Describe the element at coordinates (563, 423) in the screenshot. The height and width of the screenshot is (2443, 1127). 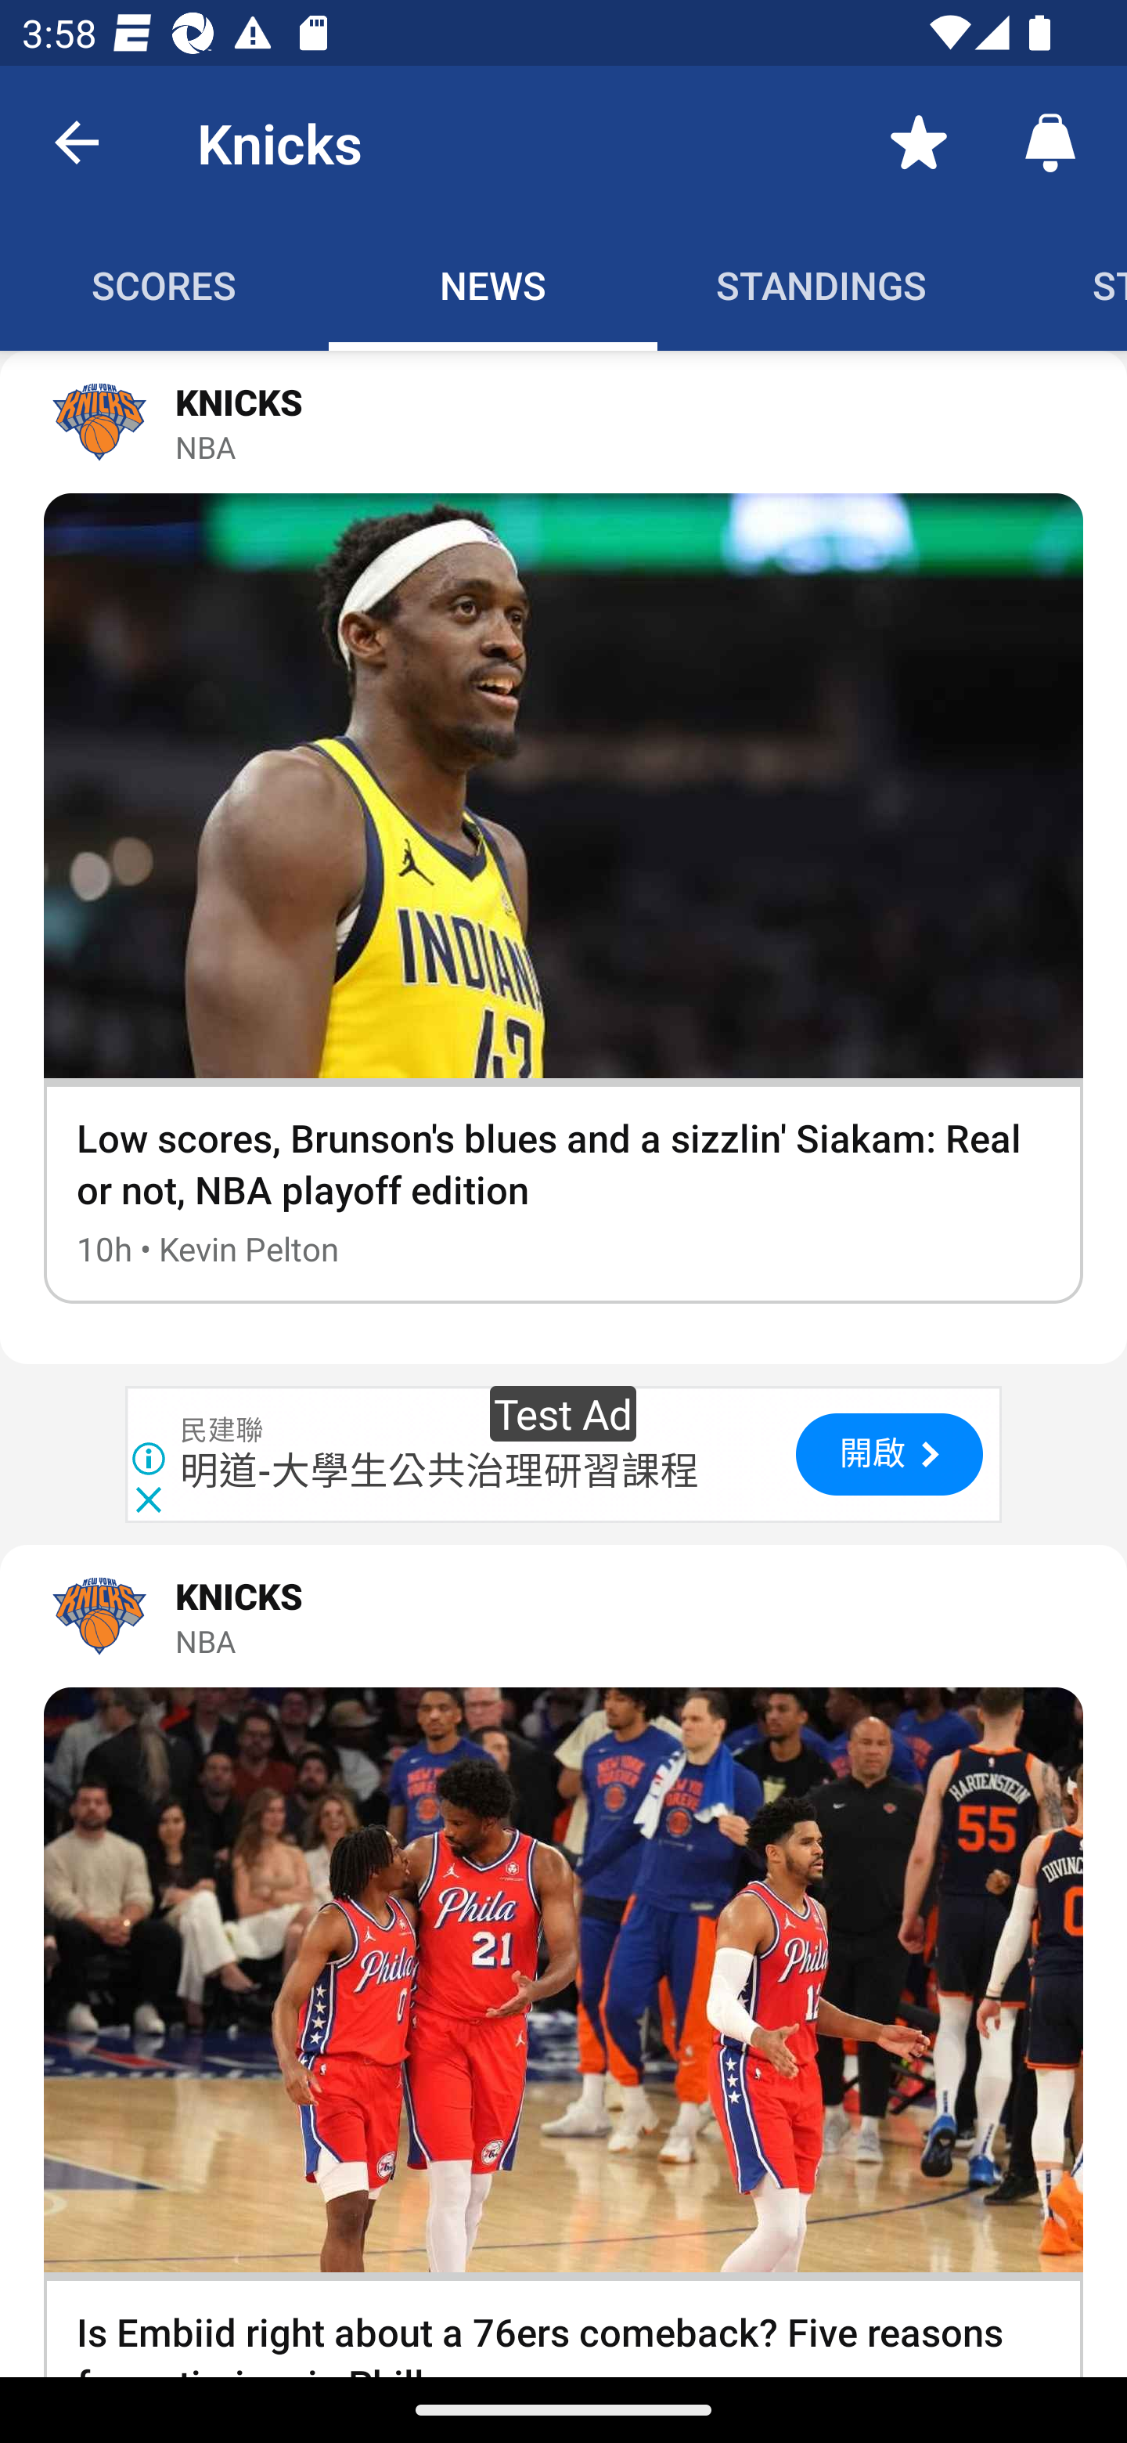
I see `KNICKS NBA` at that location.